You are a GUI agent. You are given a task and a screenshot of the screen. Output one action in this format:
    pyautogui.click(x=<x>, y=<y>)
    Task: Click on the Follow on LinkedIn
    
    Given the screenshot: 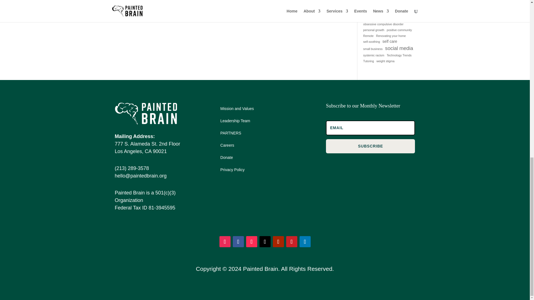 What is the action you would take?
    pyautogui.click(x=305, y=241)
    